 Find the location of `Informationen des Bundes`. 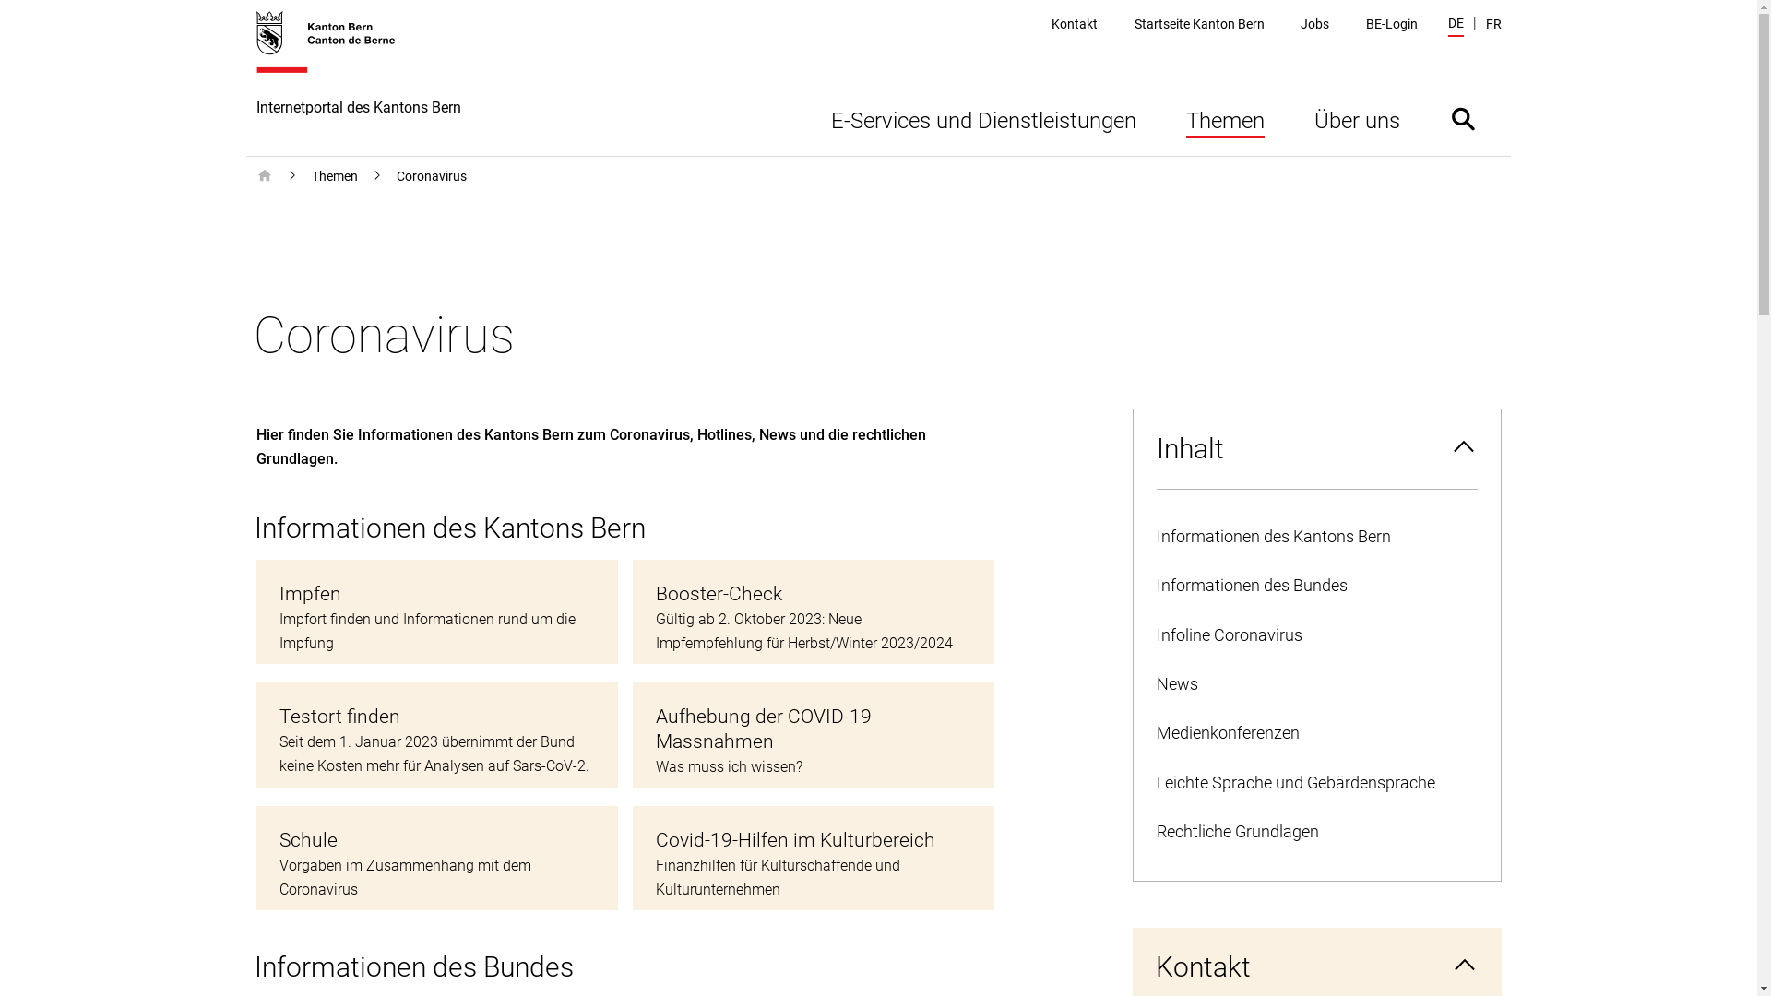

Informationen des Bundes is located at coordinates (1316, 587).